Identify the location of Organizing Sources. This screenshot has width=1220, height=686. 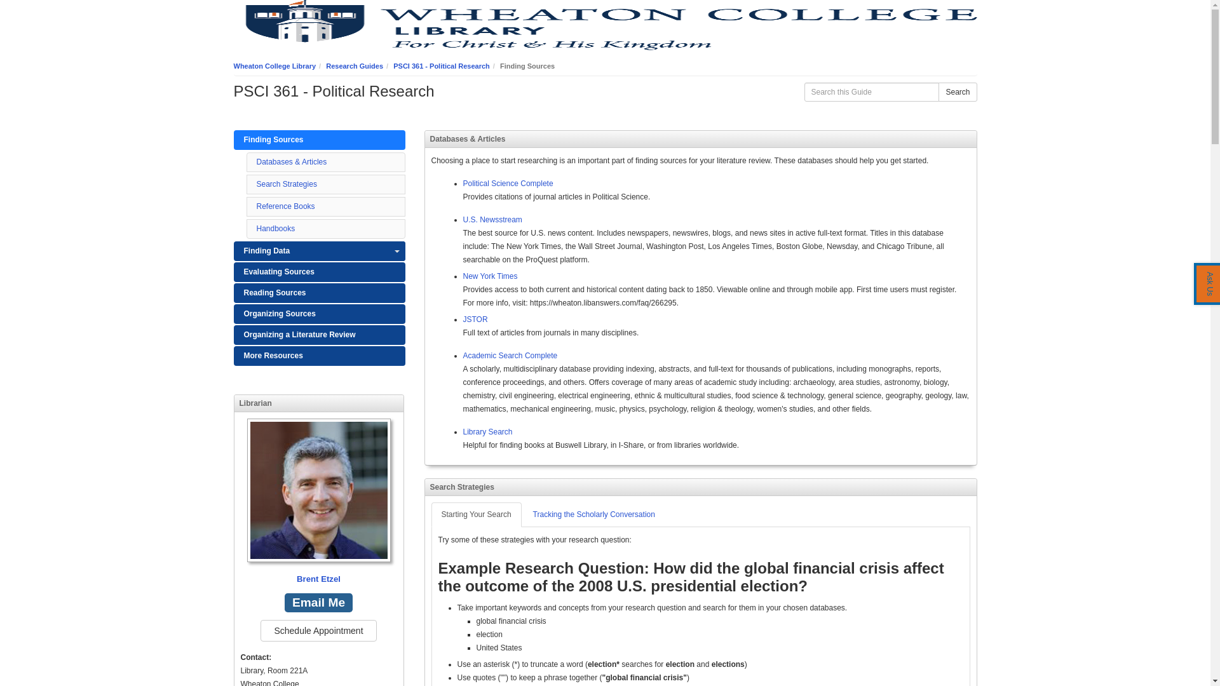
(319, 314).